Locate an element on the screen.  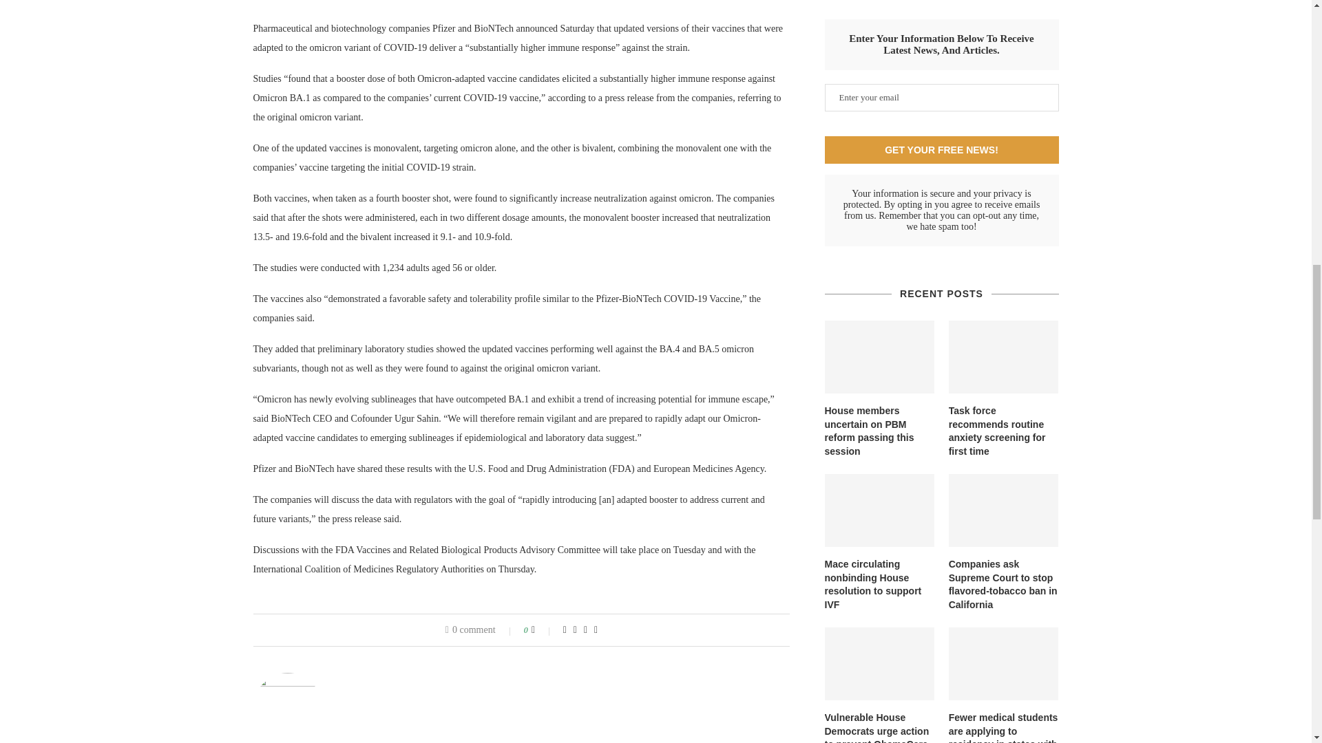
Like is located at coordinates (543, 630).